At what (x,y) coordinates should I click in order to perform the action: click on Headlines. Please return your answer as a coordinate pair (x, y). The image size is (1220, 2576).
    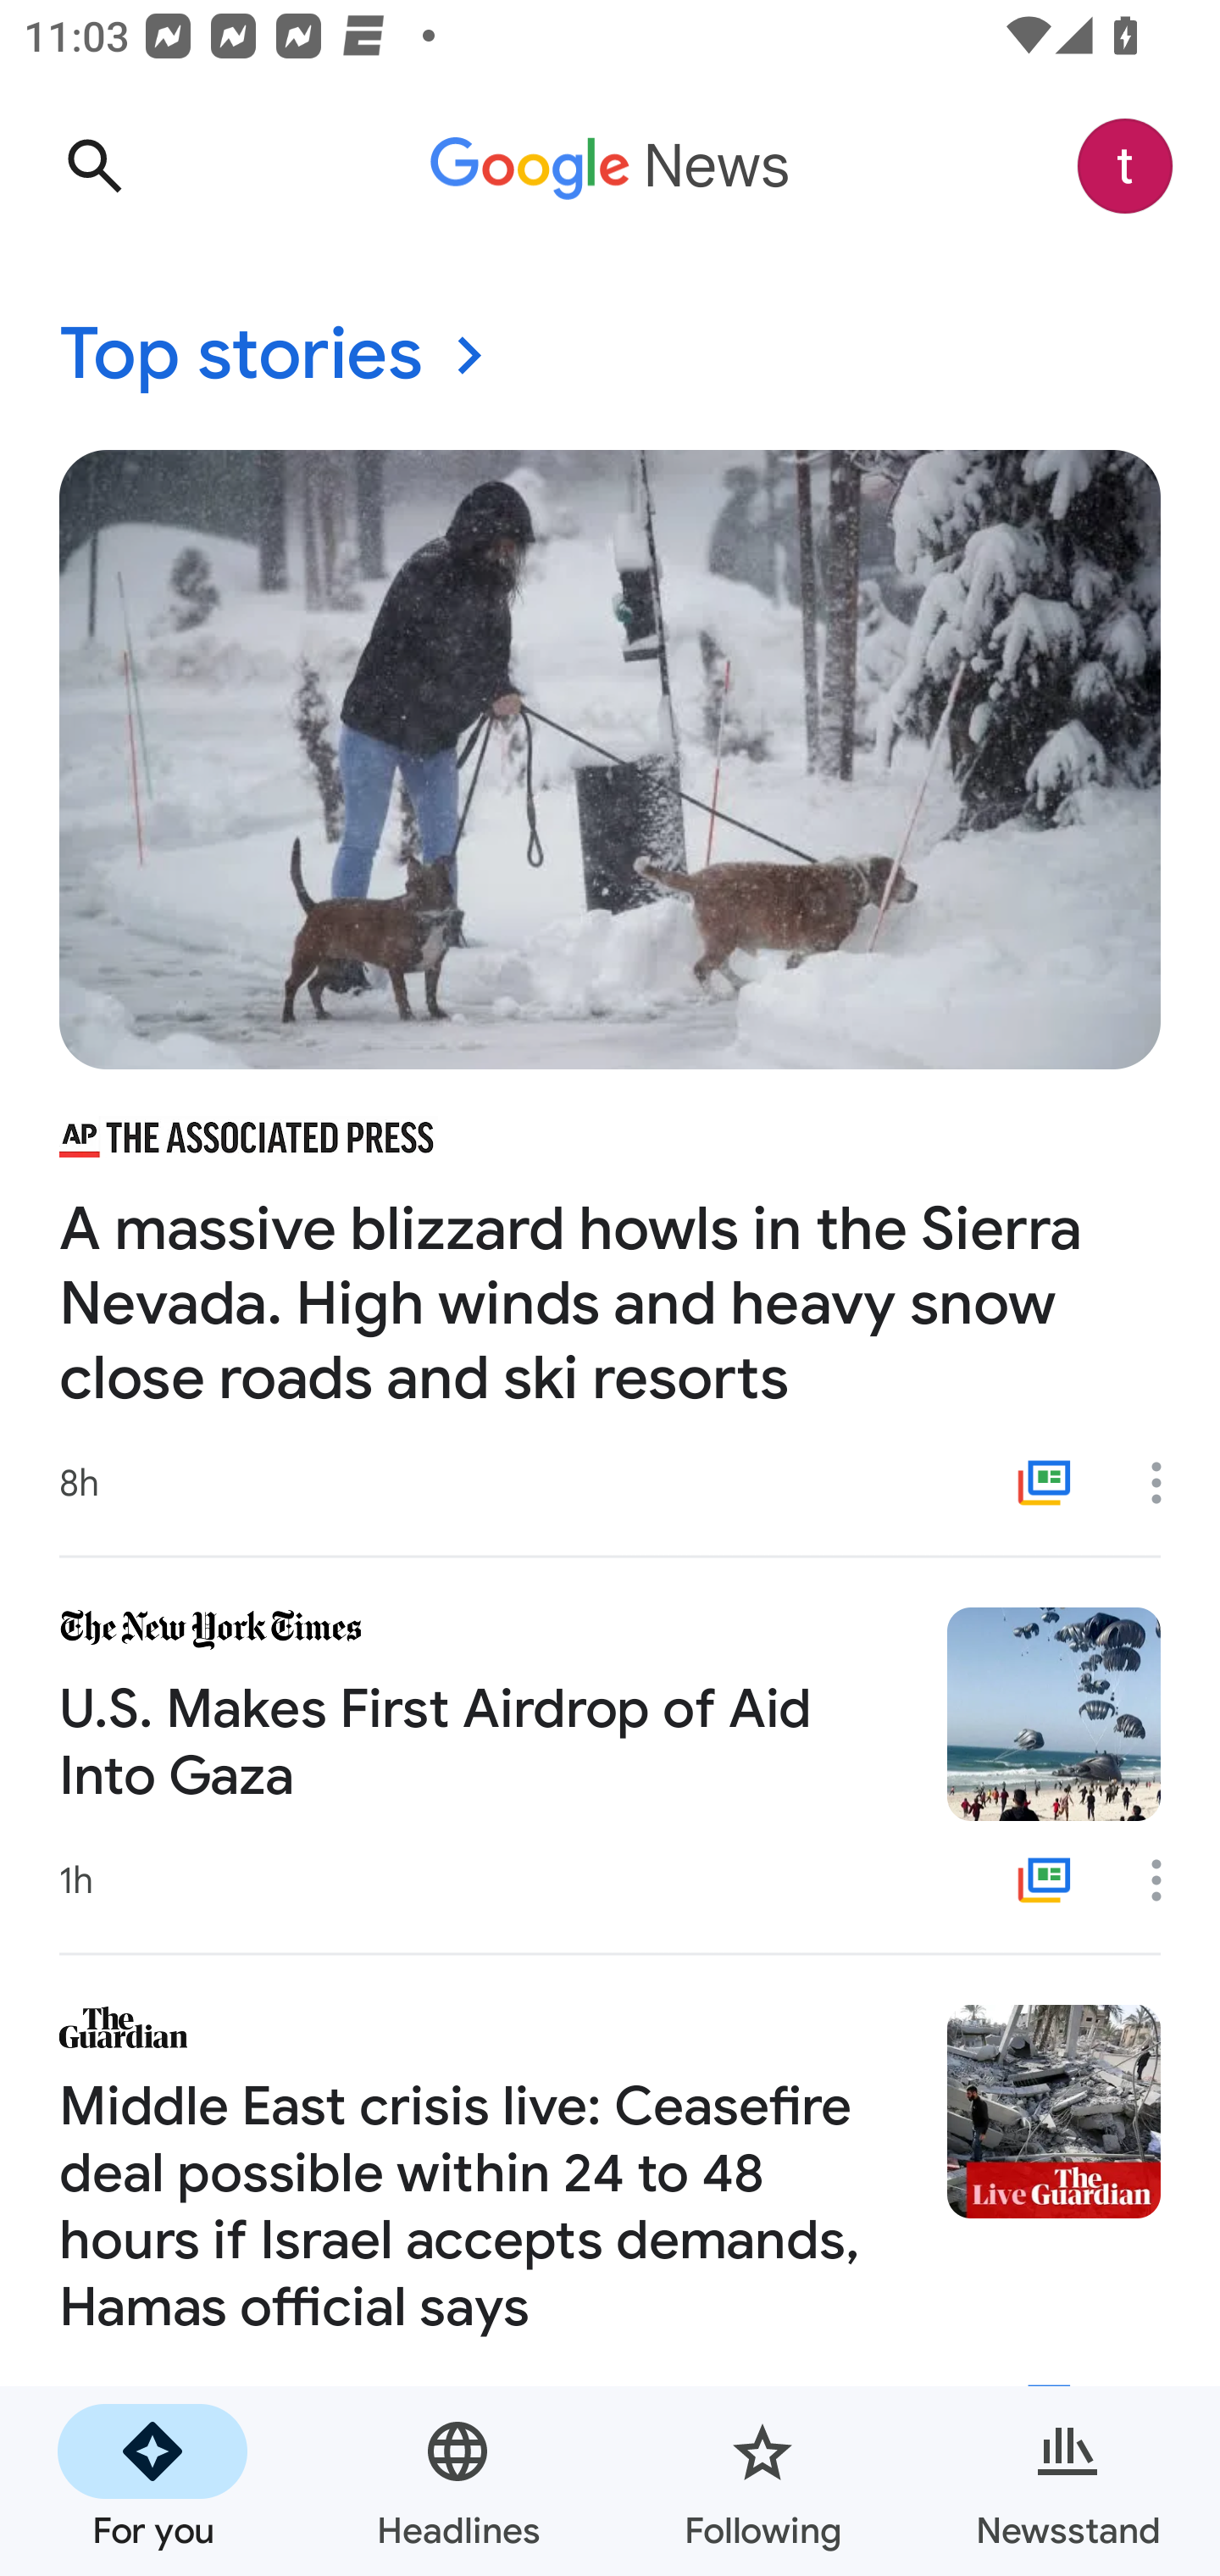
    Looking at the image, I should click on (457, 2481).